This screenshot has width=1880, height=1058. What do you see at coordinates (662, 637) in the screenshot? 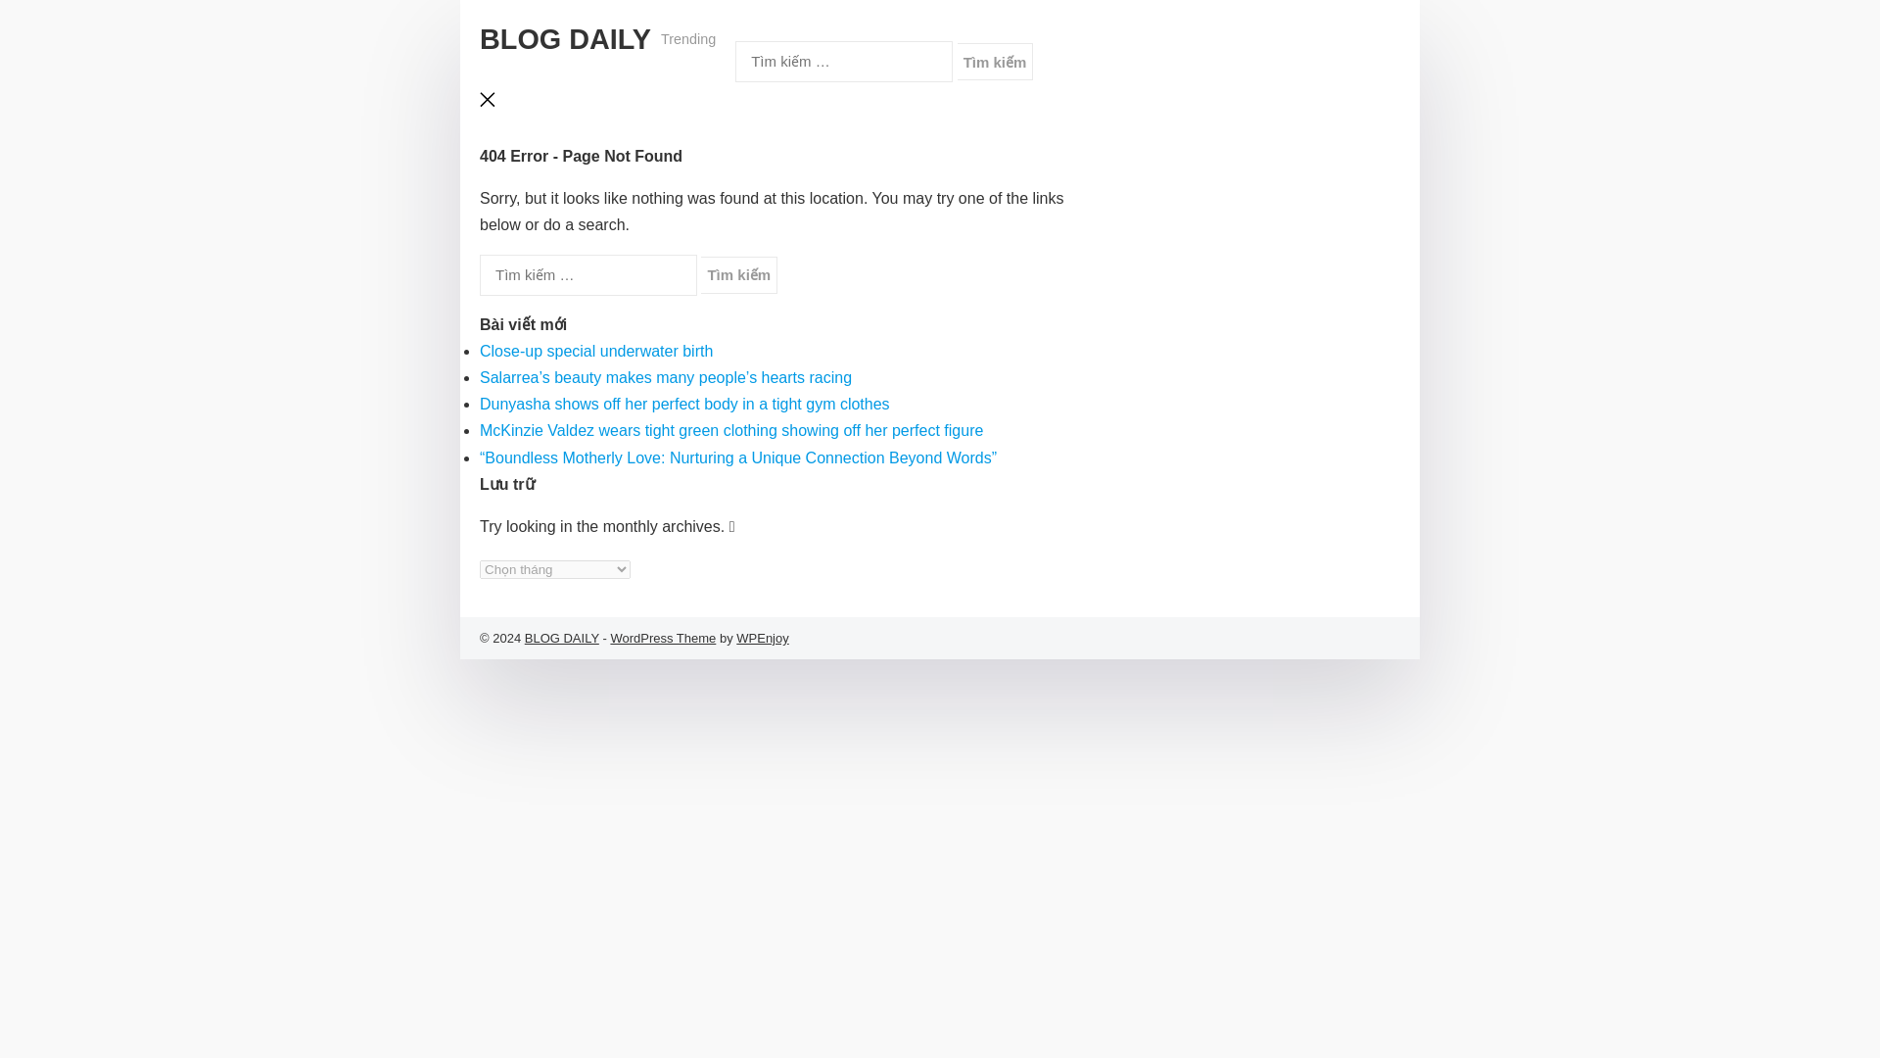
I see `WordPress Theme` at bounding box center [662, 637].